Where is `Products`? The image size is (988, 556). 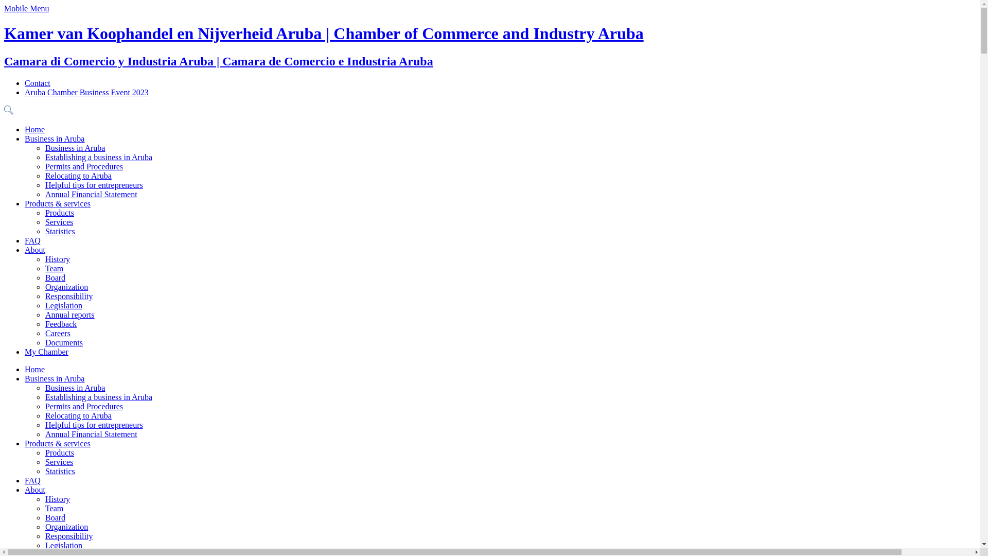
Products is located at coordinates (60, 213).